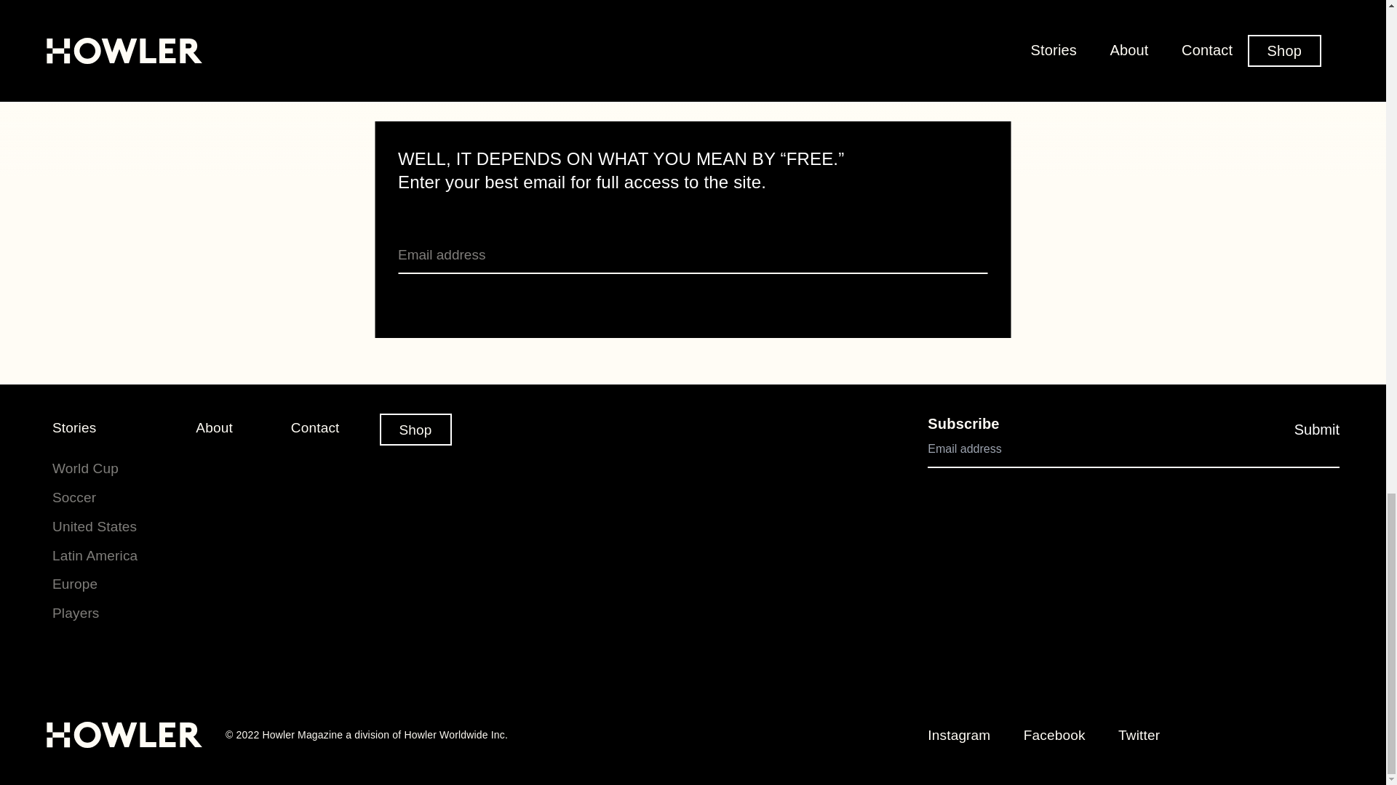 This screenshot has height=785, width=1397. Describe the element at coordinates (86, 468) in the screenshot. I see `World Cup` at that location.